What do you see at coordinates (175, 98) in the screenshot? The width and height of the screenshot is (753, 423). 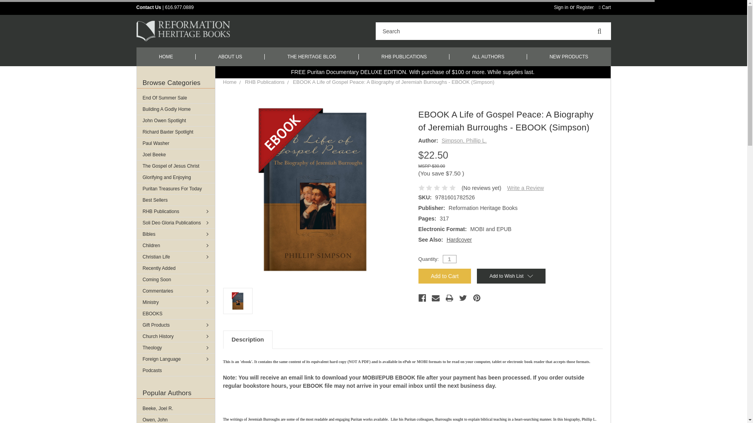 I see `End Of Summer Sale` at bounding box center [175, 98].